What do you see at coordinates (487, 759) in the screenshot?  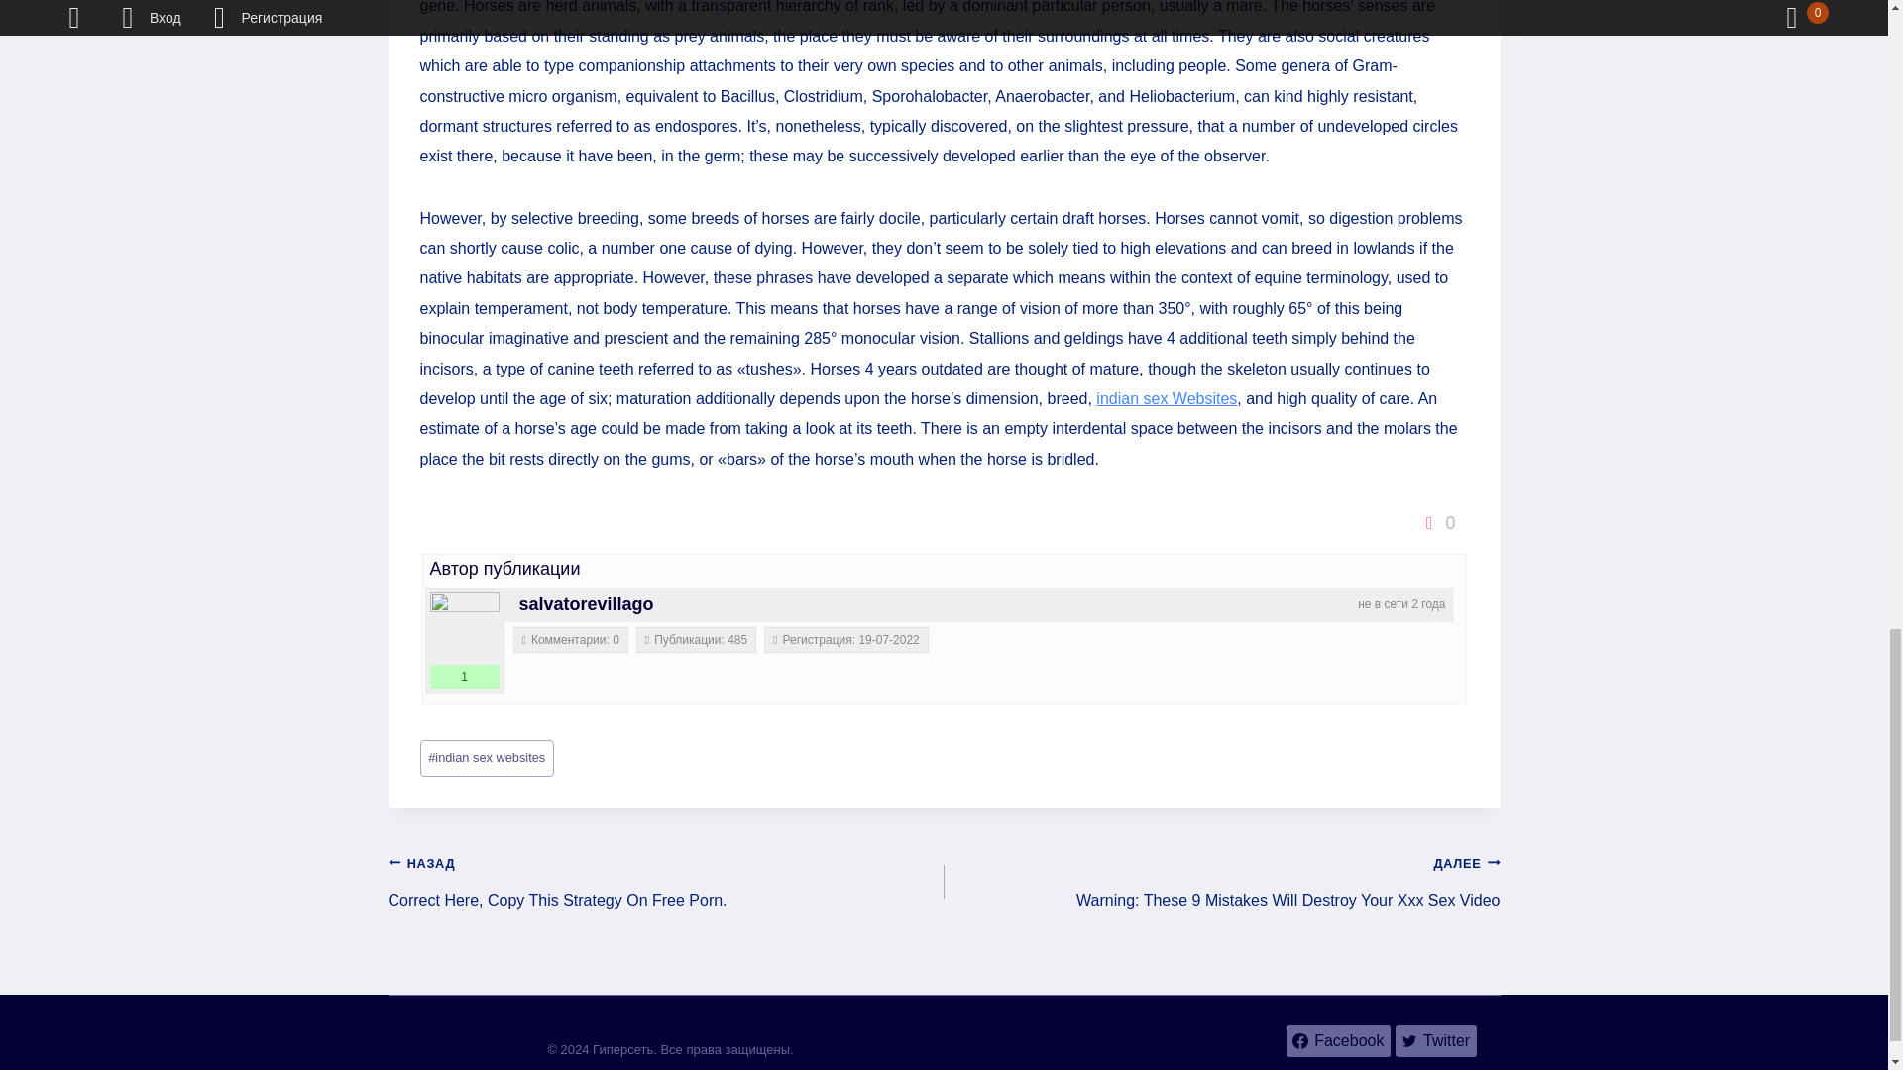 I see `indian sex websites` at bounding box center [487, 759].